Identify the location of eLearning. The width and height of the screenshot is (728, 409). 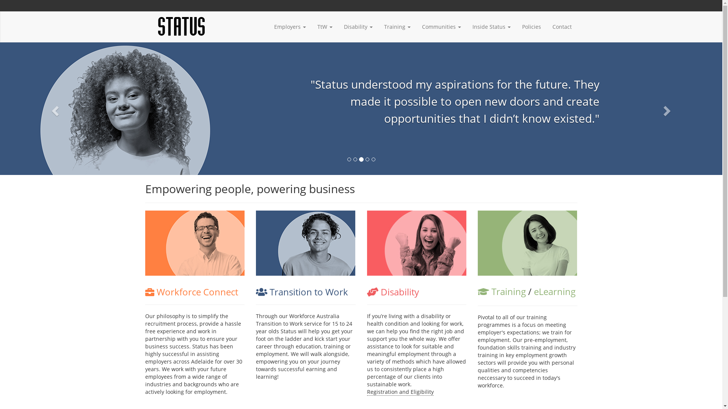
(555, 292).